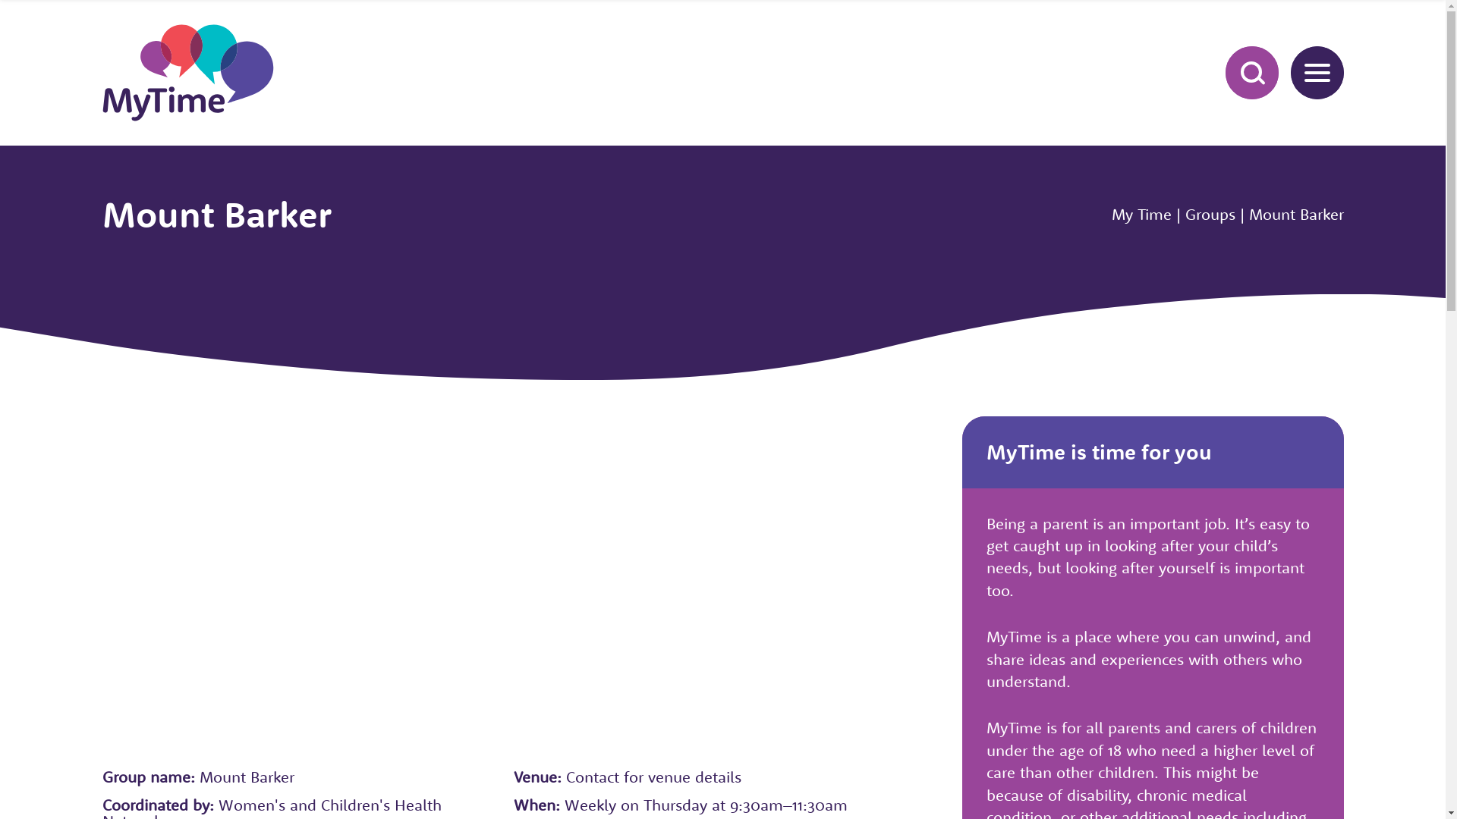 The width and height of the screenshot is (1457, 819). I want to click on Groups, so click(1210, 214).